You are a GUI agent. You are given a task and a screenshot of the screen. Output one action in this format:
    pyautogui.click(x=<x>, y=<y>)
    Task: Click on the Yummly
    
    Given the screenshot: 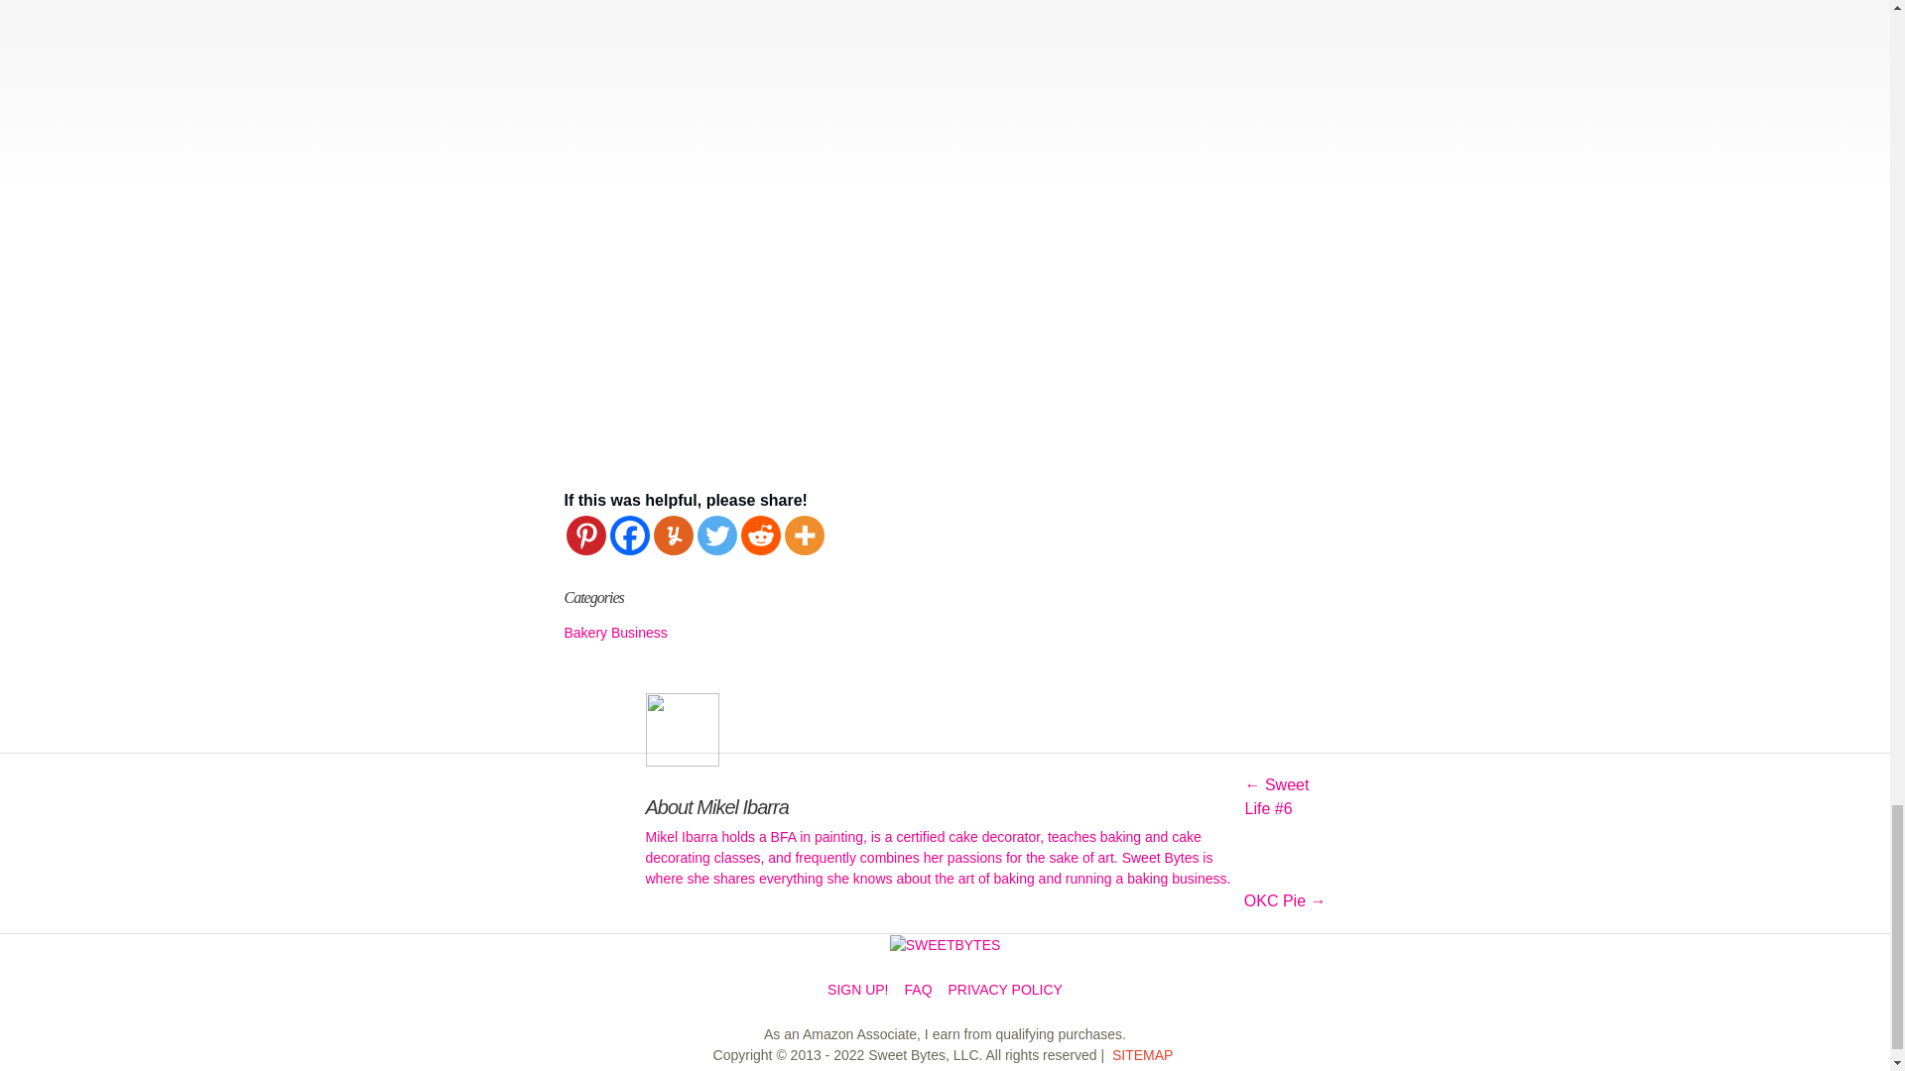 What is the action you would take?
    pyautogui.click(x=673, y=535)
    